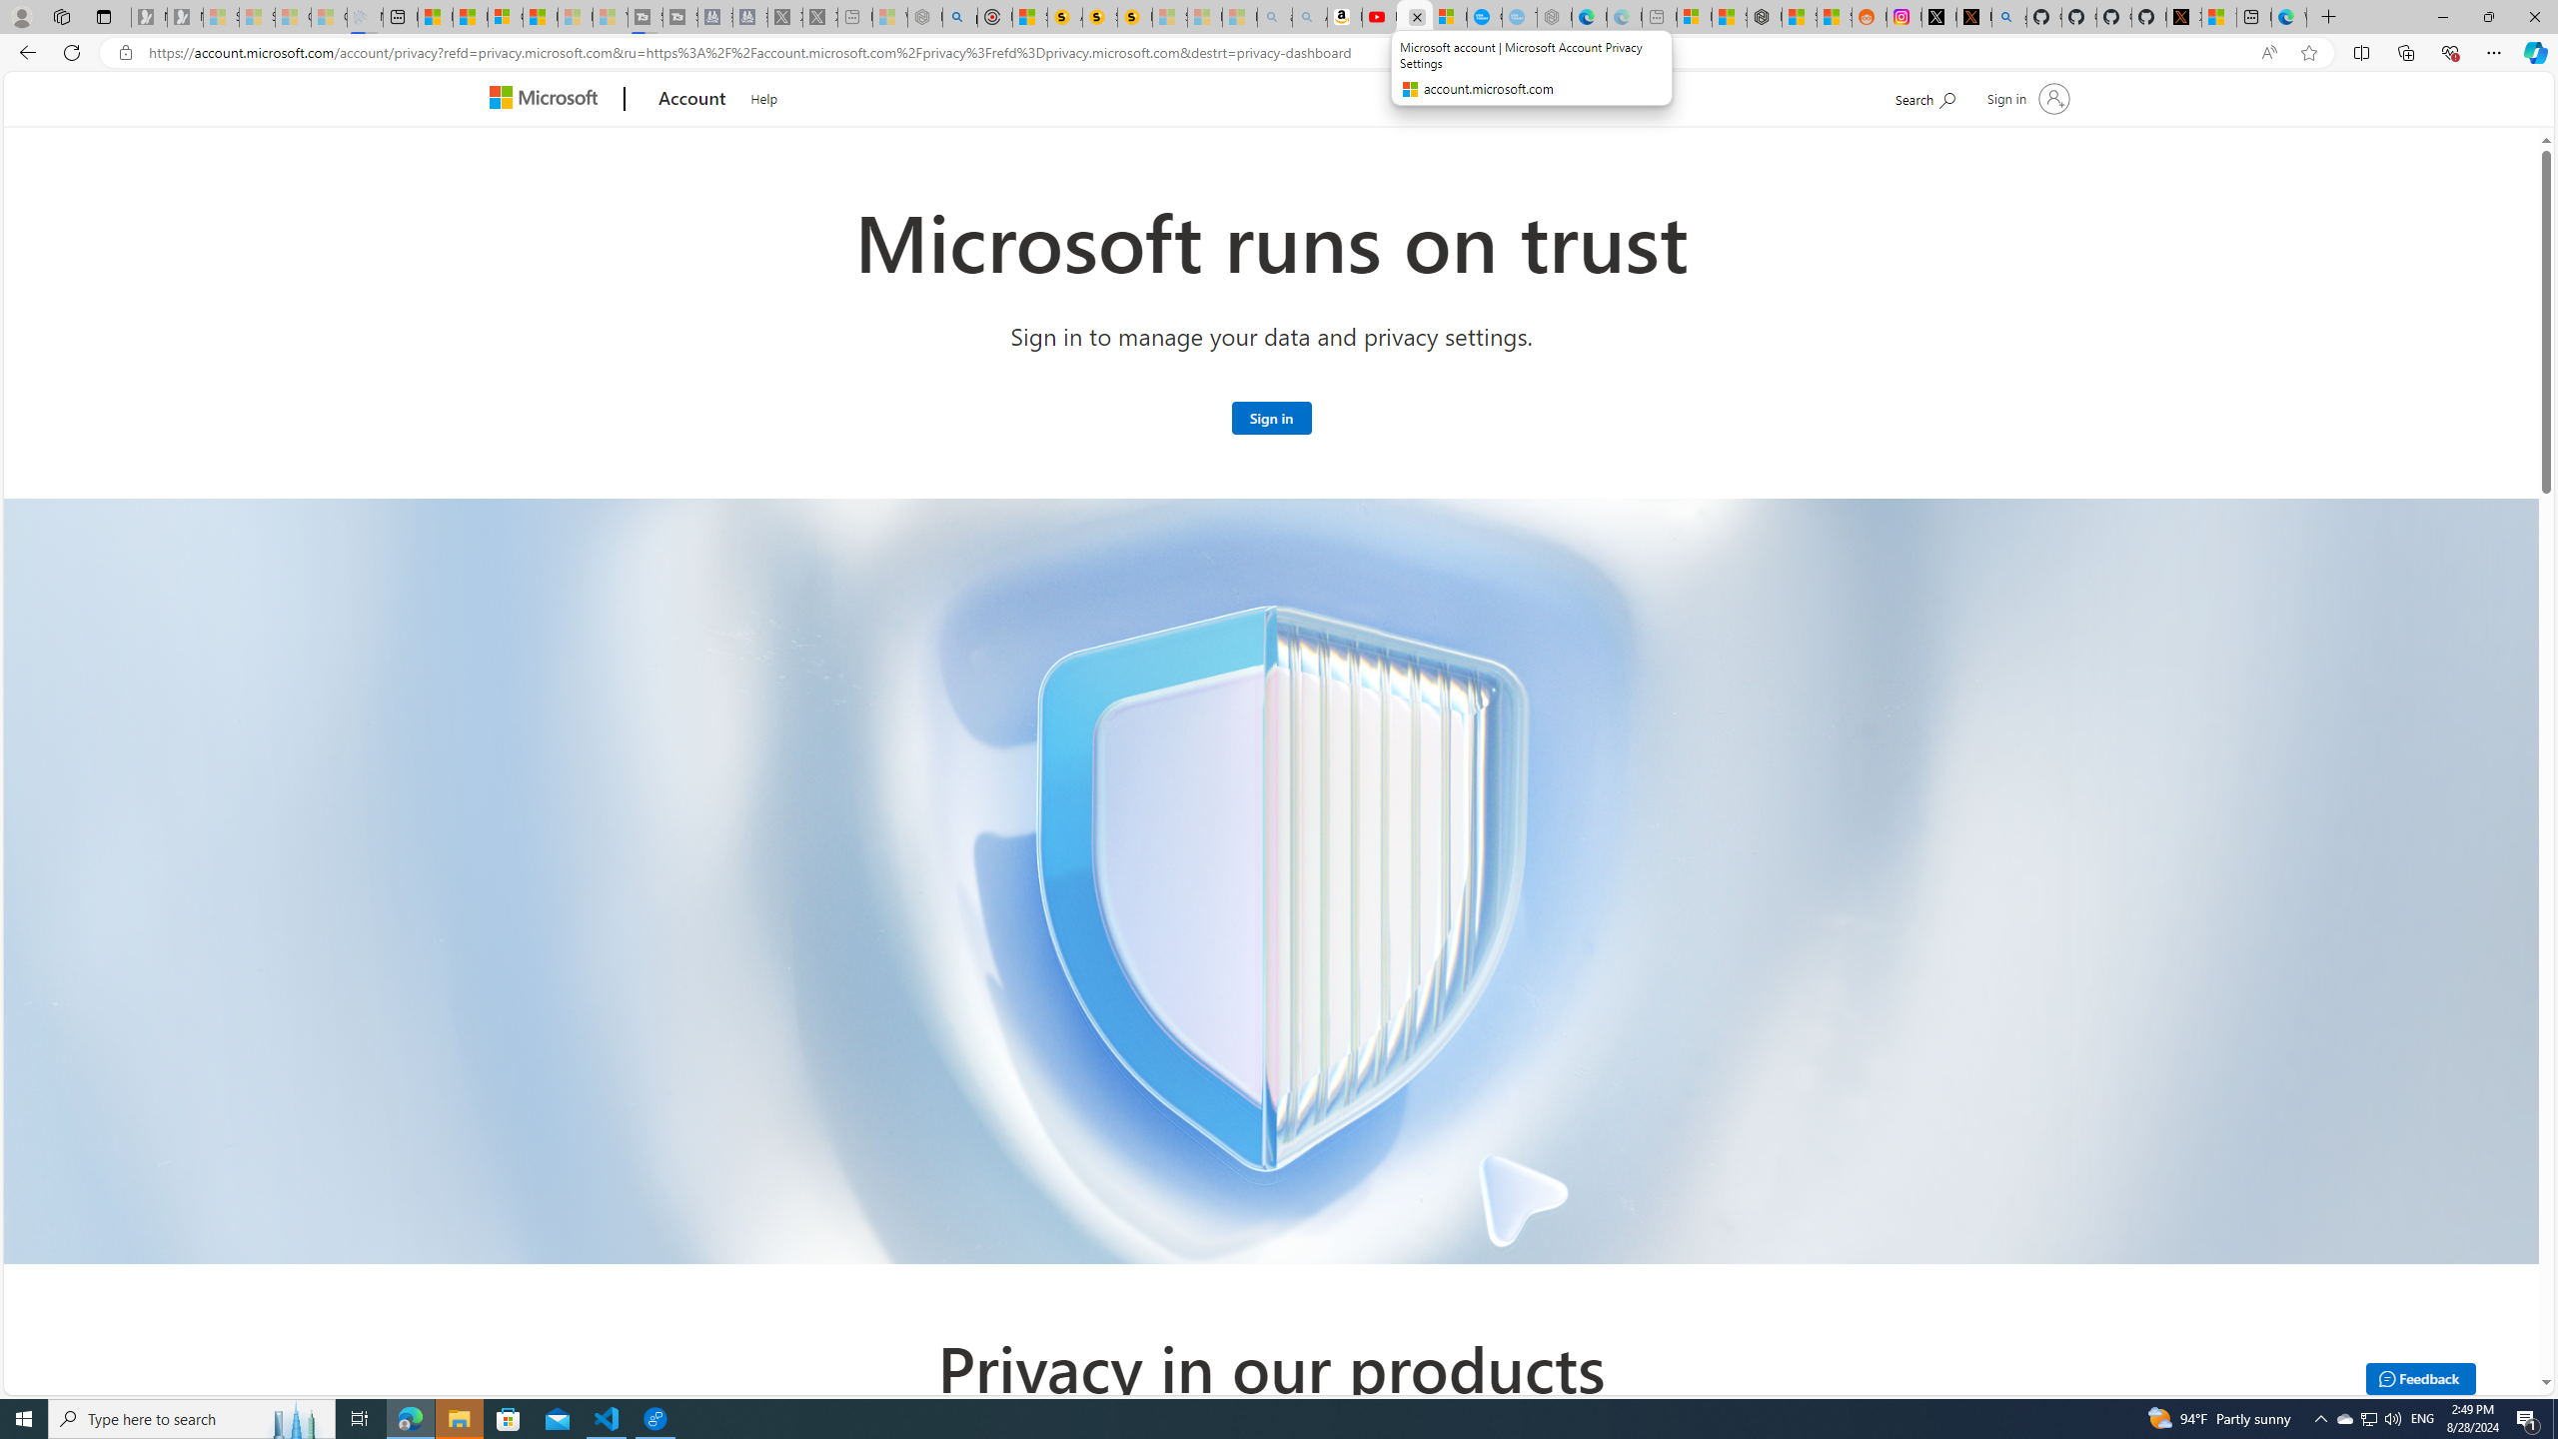 The image size is (2558, 1439). I want to click on Streaming Coverage | T3 - Sleeping, so click(643, 17).